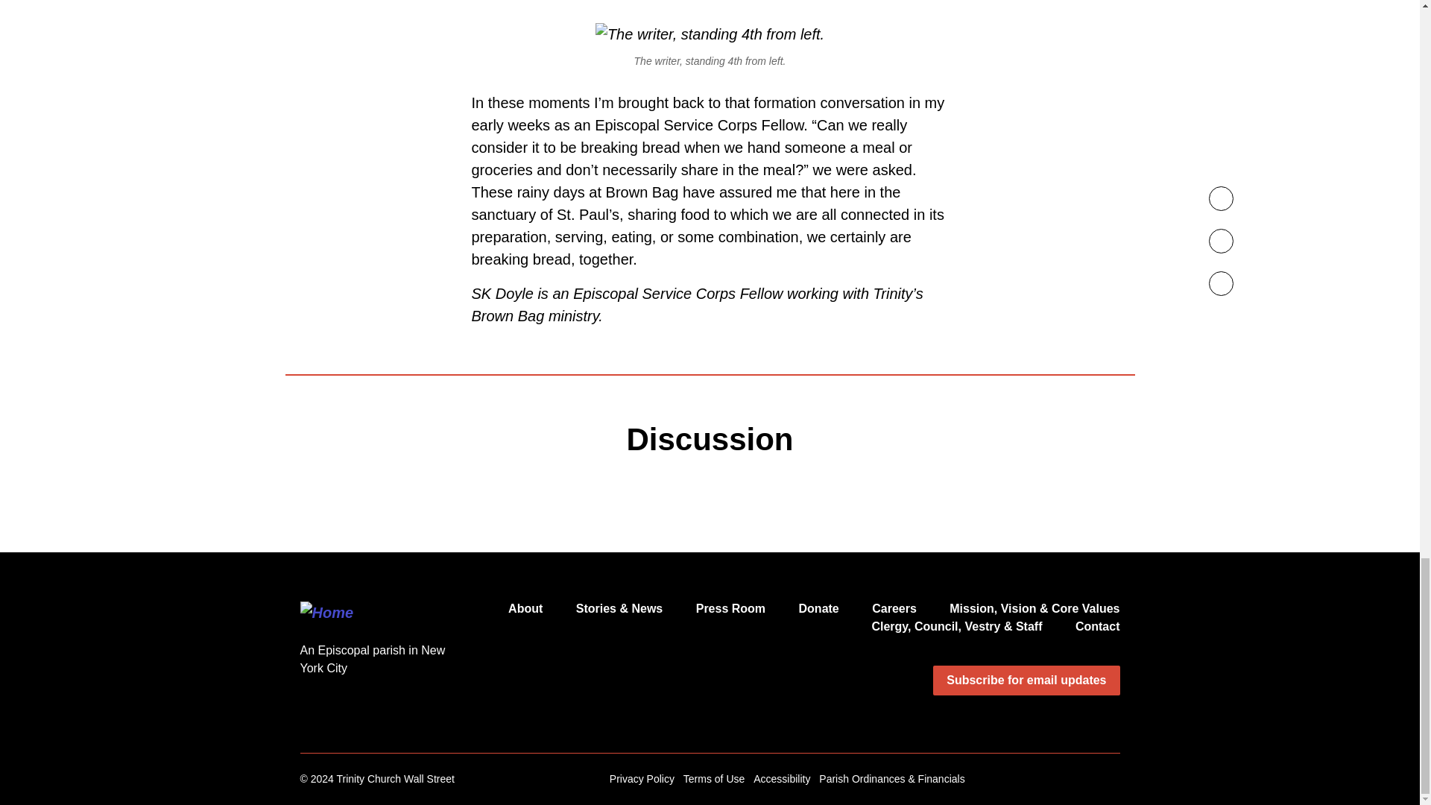  What do you see at coordinates (714, 778) in the screenshot?
I see `Terms of Use` at bounding box center [714, 778].